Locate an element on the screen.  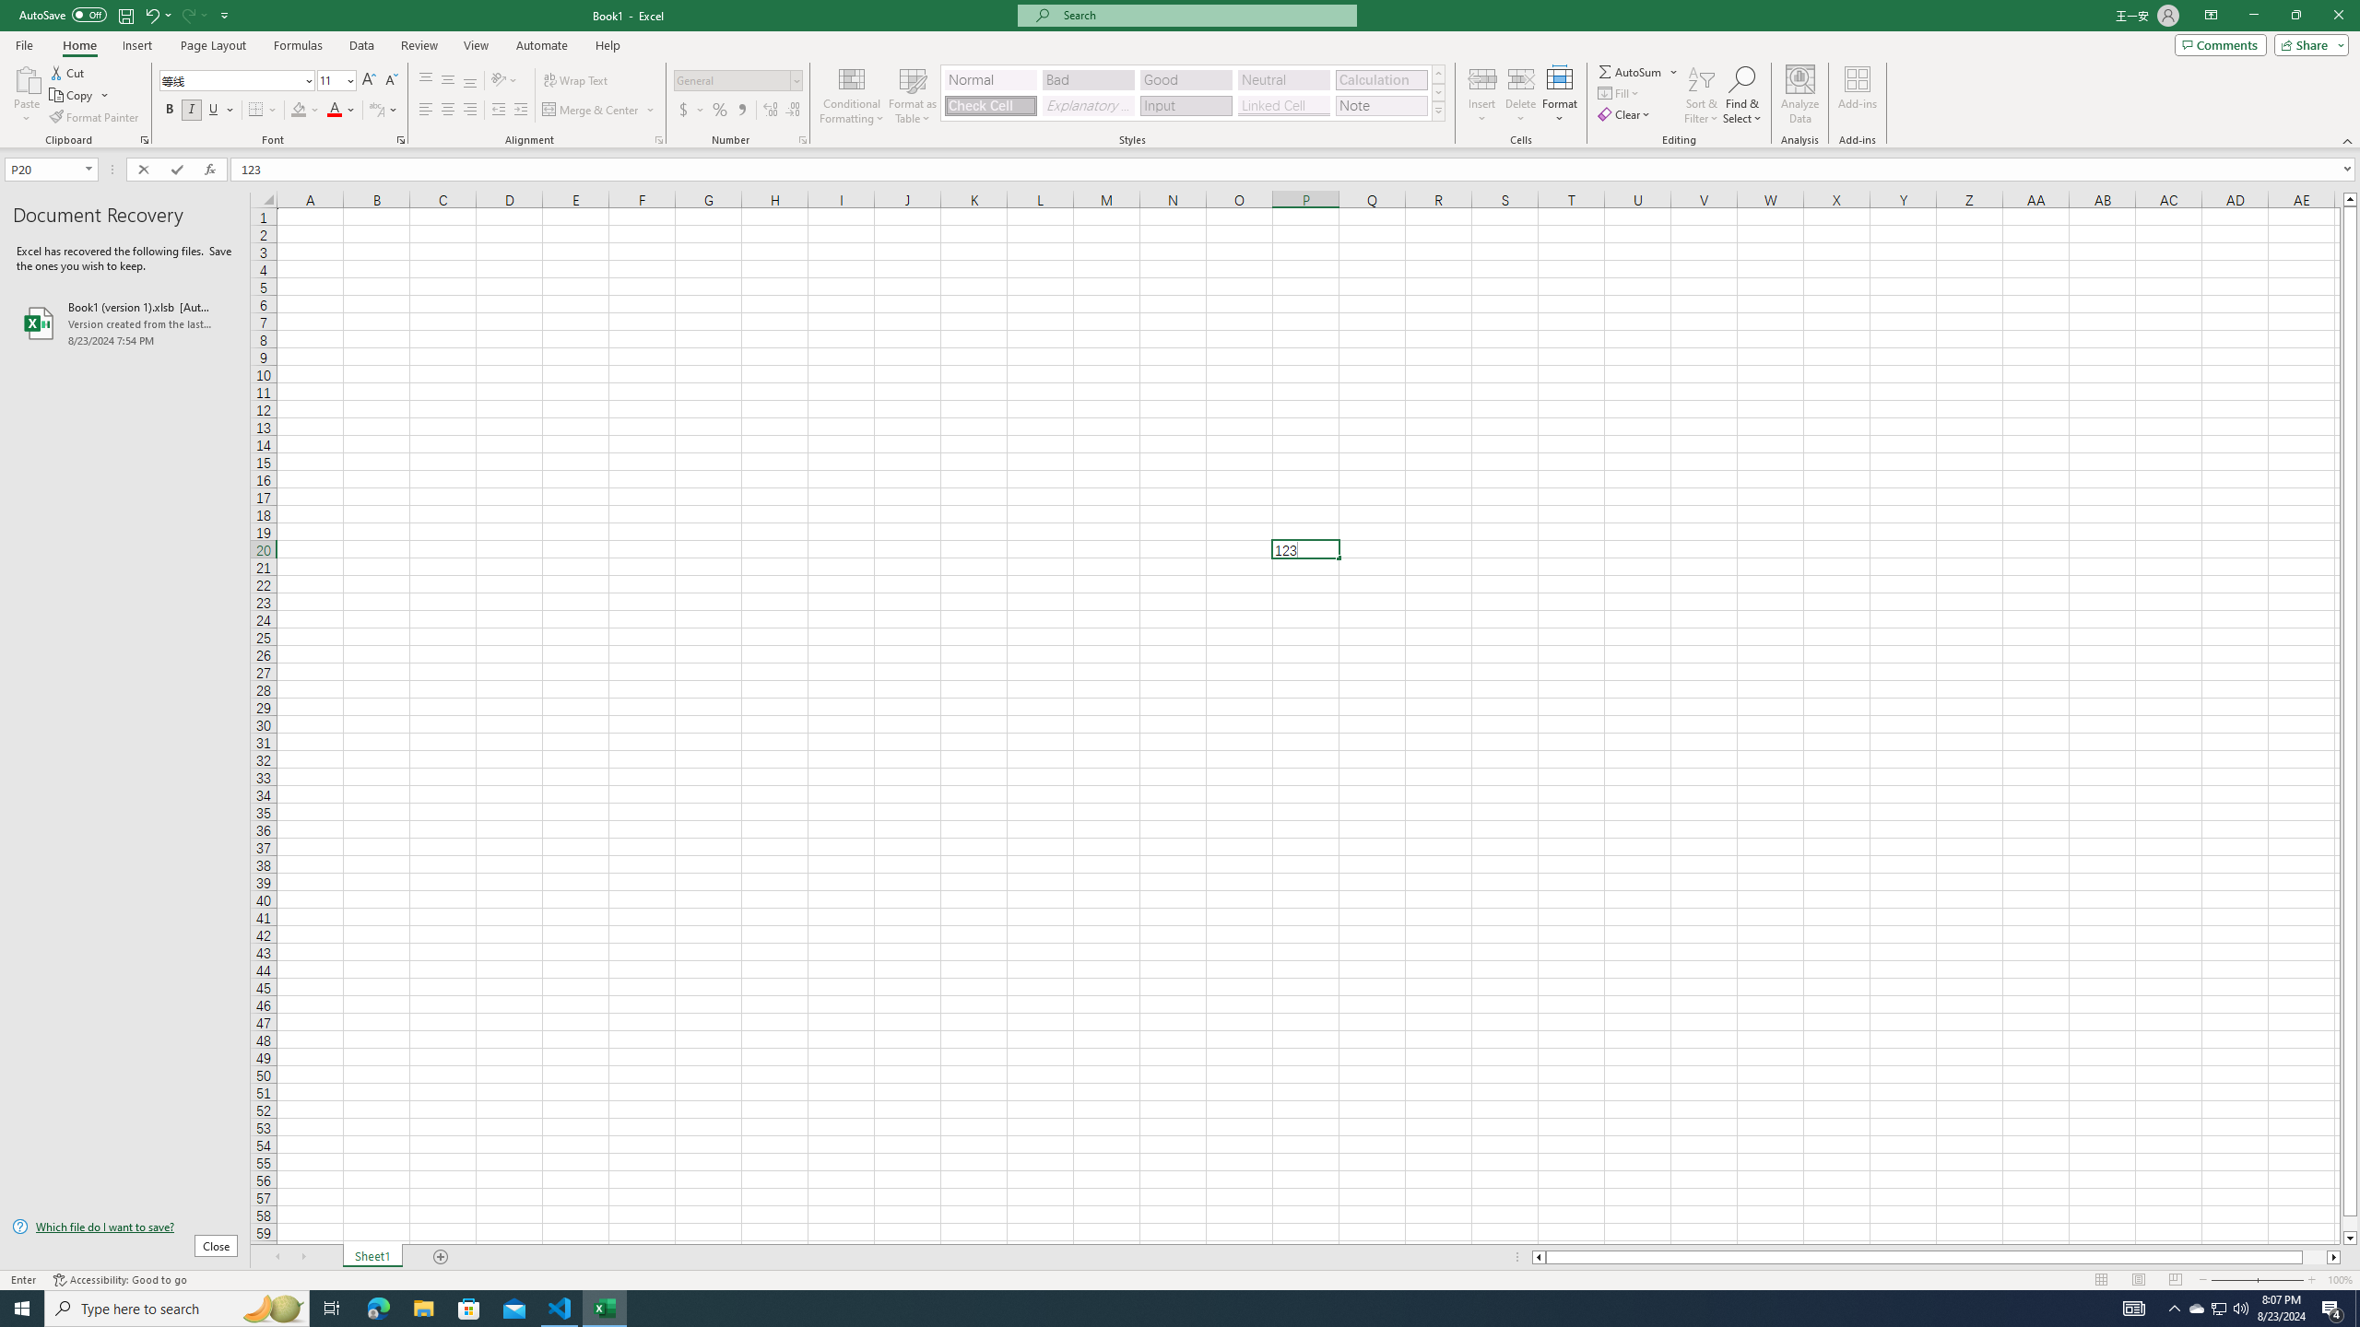
Show Phonetic Field is located at coordinates (383, 111).